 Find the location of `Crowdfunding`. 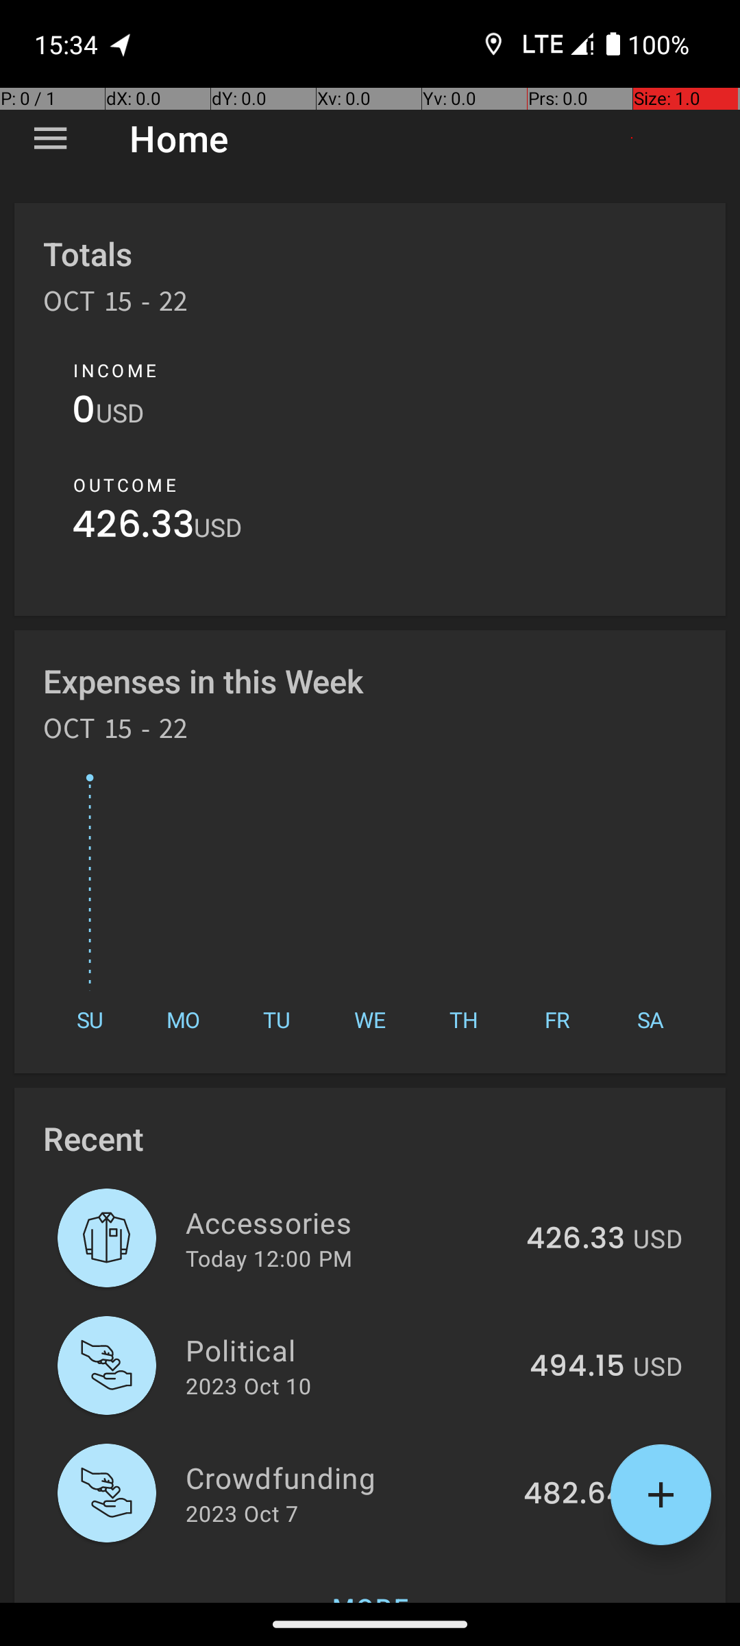

Crowdfunding is located at coordinates (347, 1477).